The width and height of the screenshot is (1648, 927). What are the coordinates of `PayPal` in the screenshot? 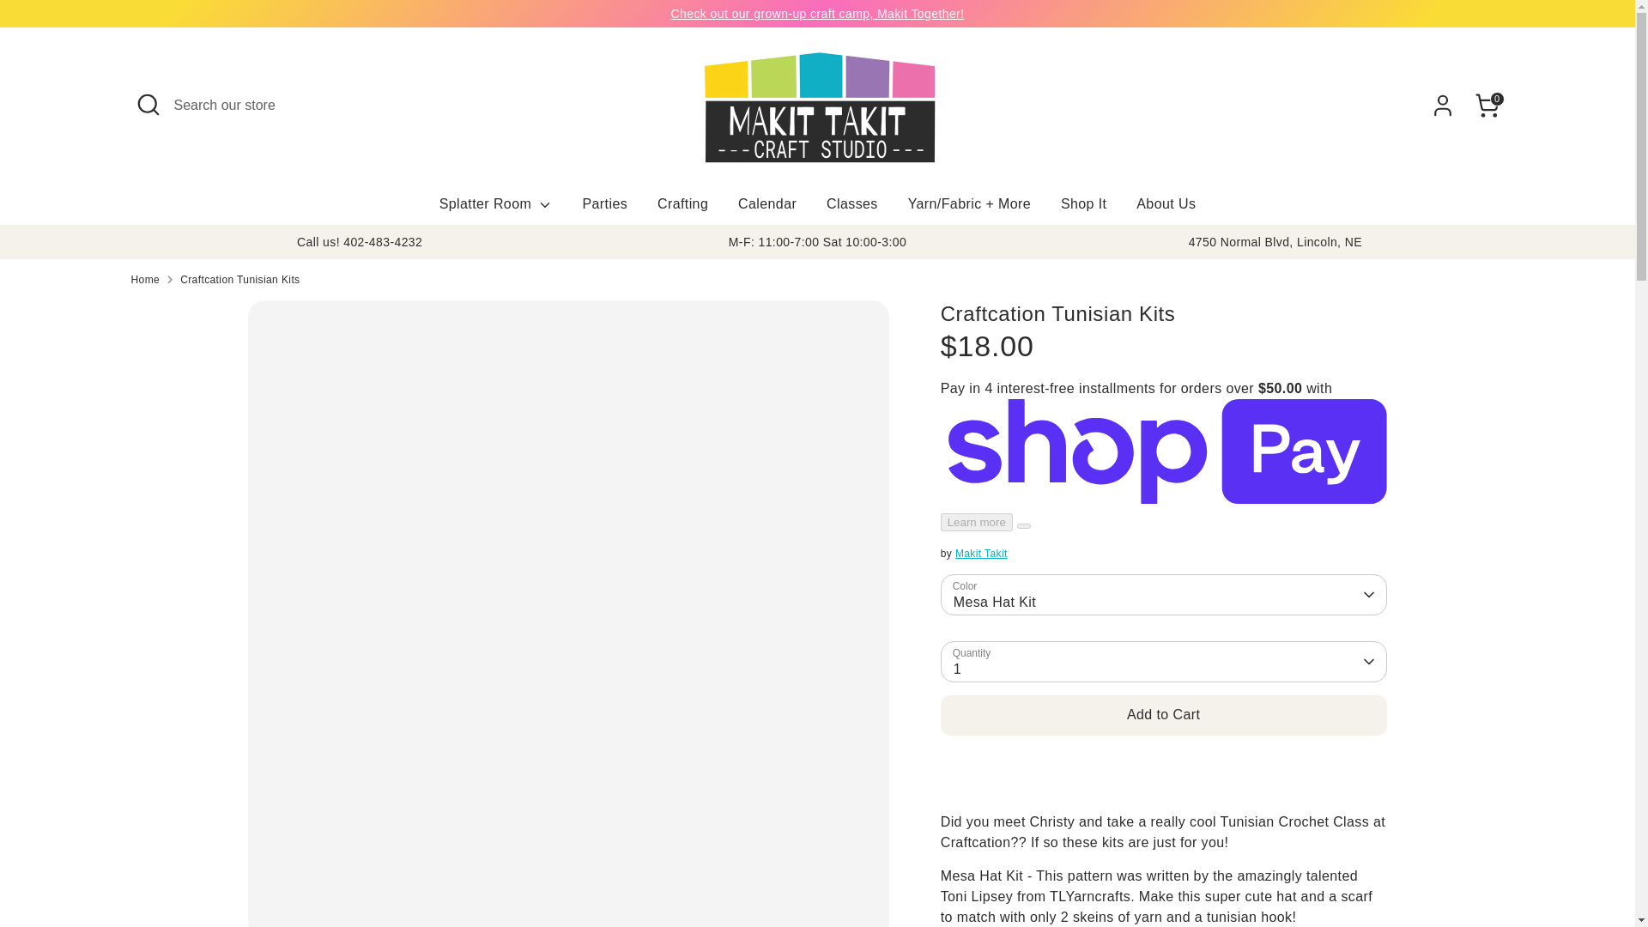 It's located at (1382, 873).